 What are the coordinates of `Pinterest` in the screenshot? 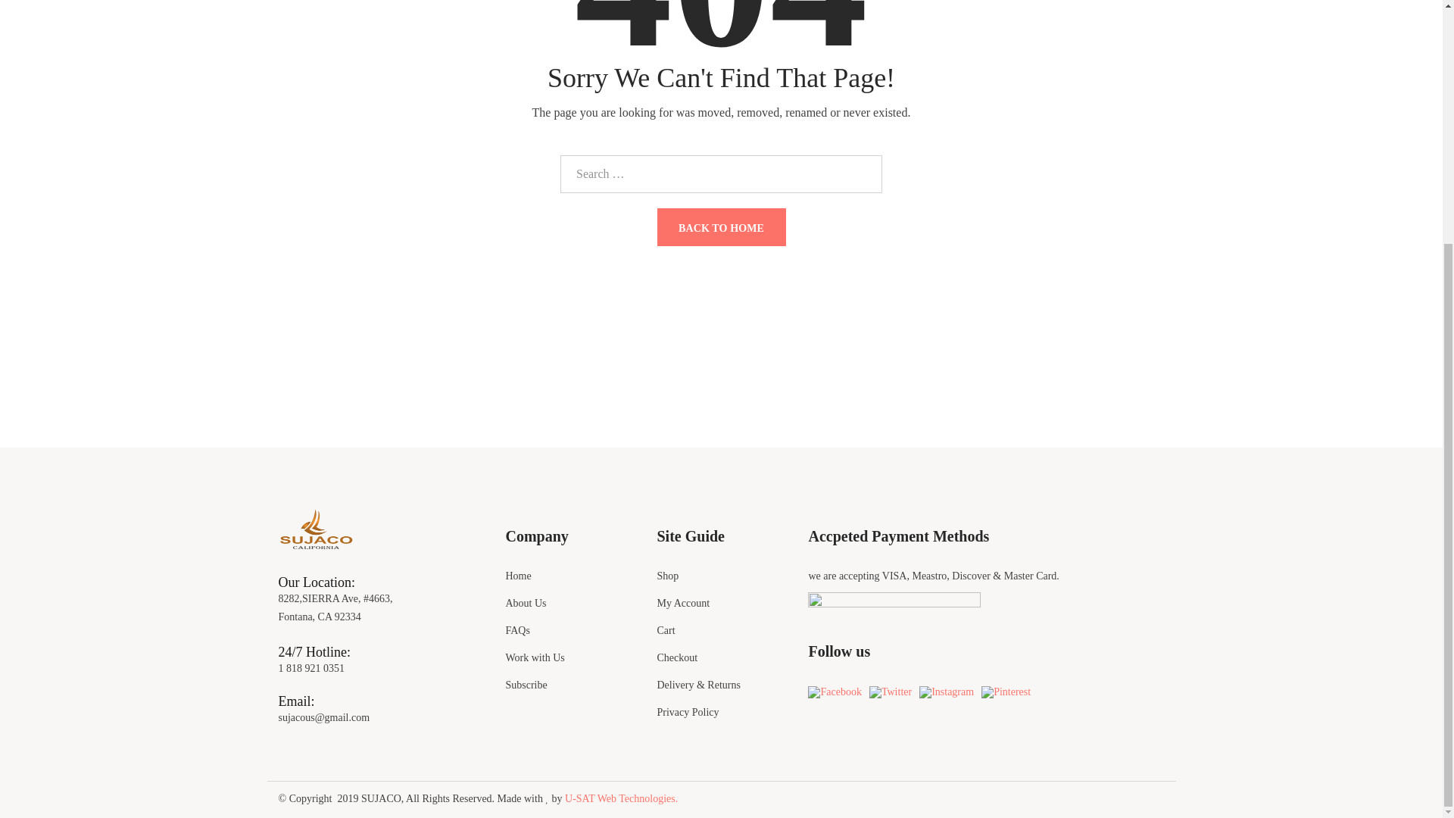 It's located at (1006, 692).